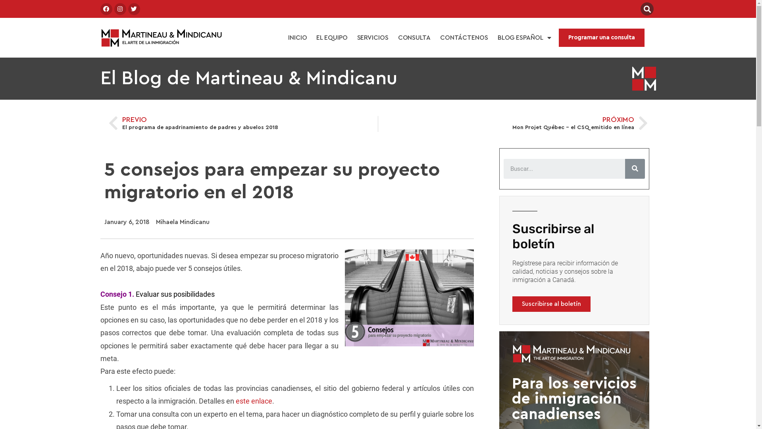 Image resolution: width=762 pixels, height=429 pixels. I want to click on January 6, 2018, so click(127, 222).